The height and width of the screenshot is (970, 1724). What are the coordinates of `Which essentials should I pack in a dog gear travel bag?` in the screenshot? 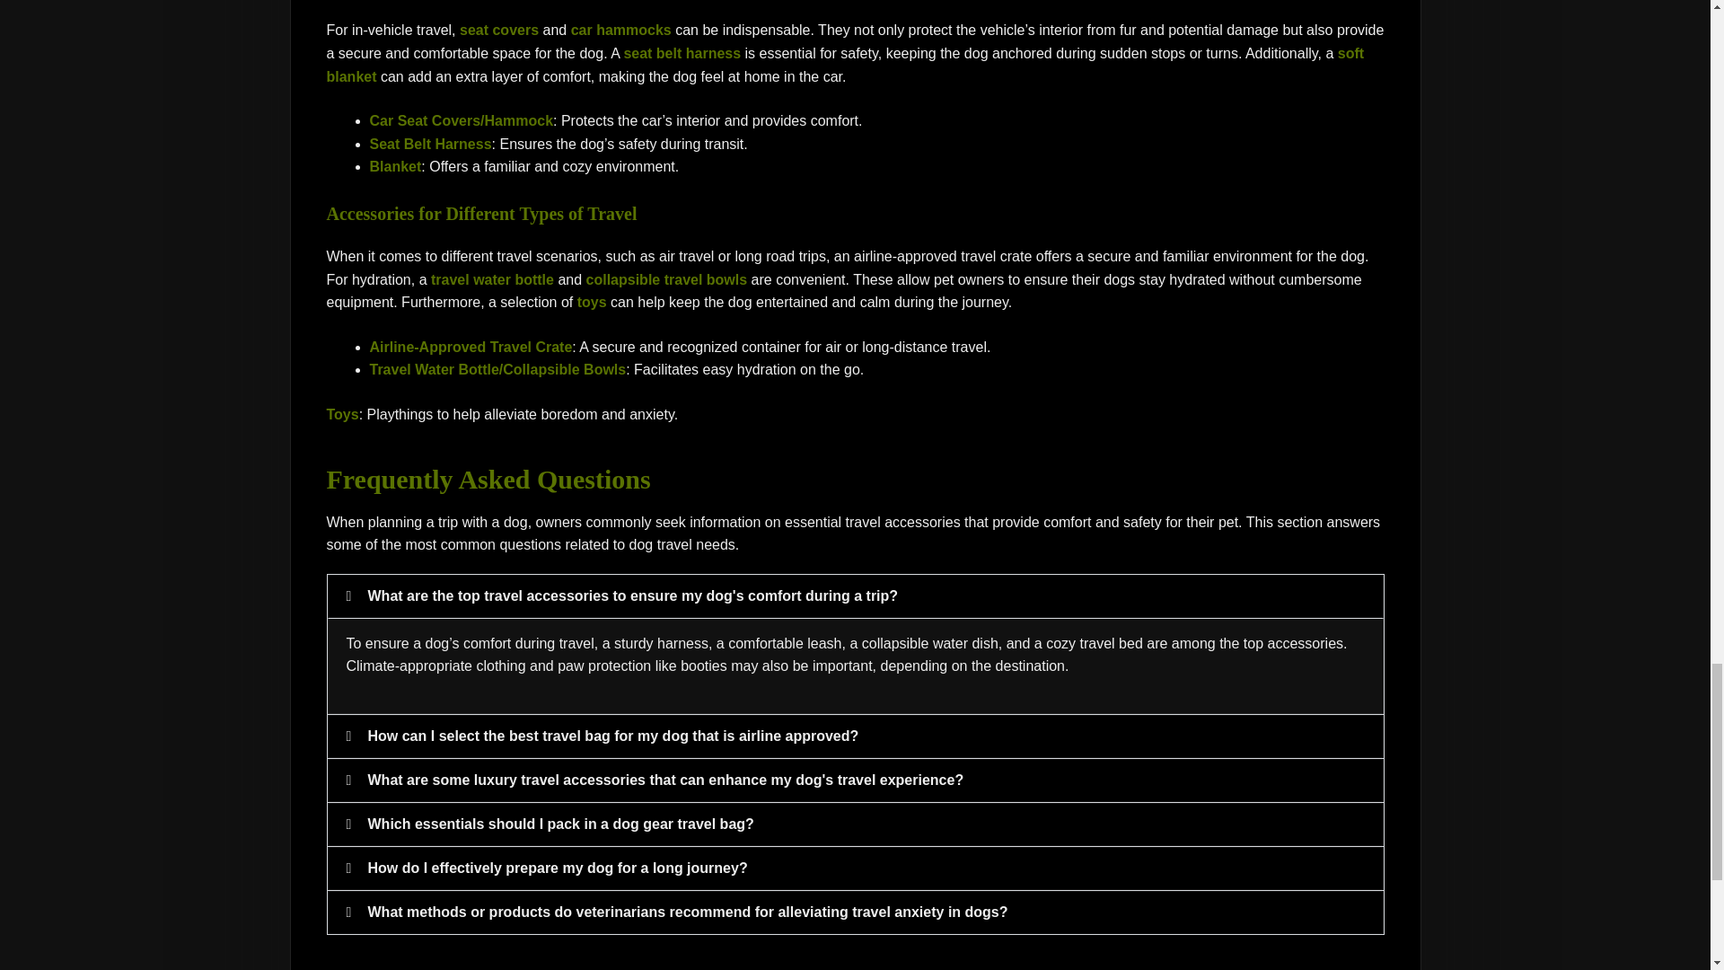 It's located at (561, 824).